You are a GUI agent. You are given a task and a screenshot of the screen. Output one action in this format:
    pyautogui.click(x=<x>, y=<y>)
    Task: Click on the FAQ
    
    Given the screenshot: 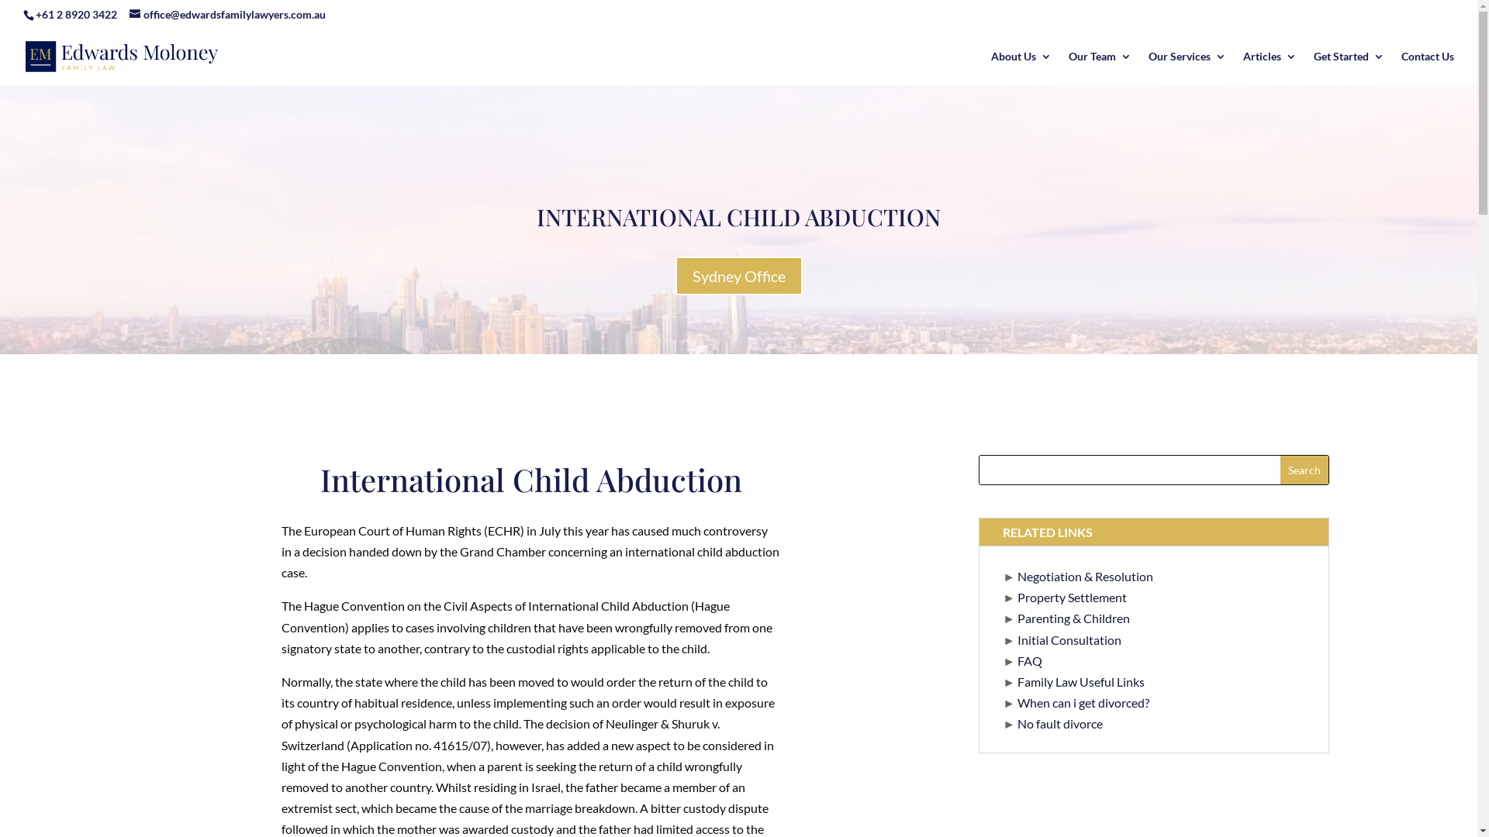 What is the action you would take?
    pyautogui.click(x=1030, y=660)
    